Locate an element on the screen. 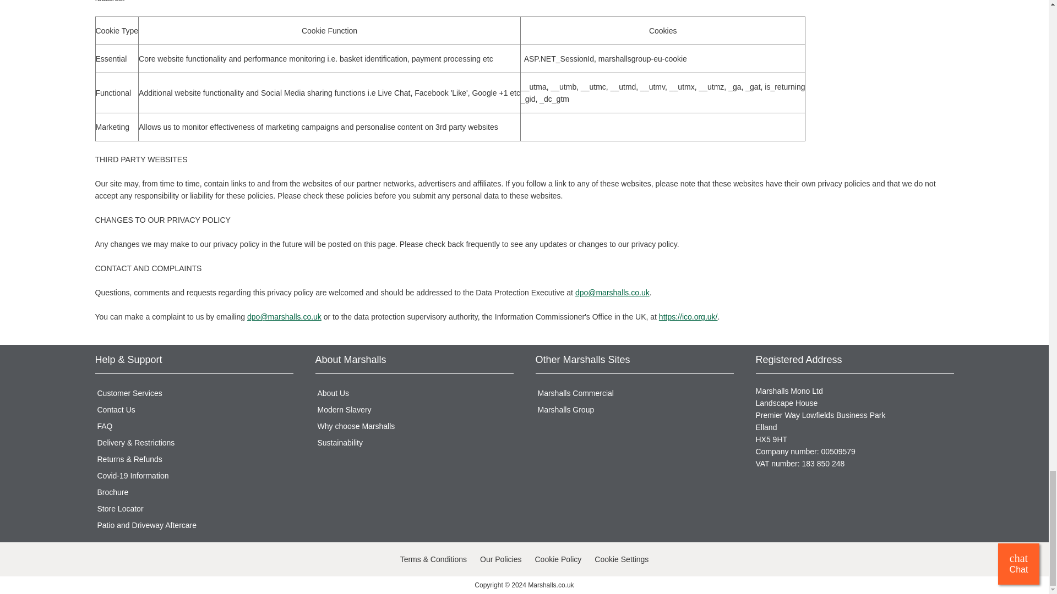 The width and height of the screenshot is (1057, 594). PayPal is located at coordinates (174, 561).